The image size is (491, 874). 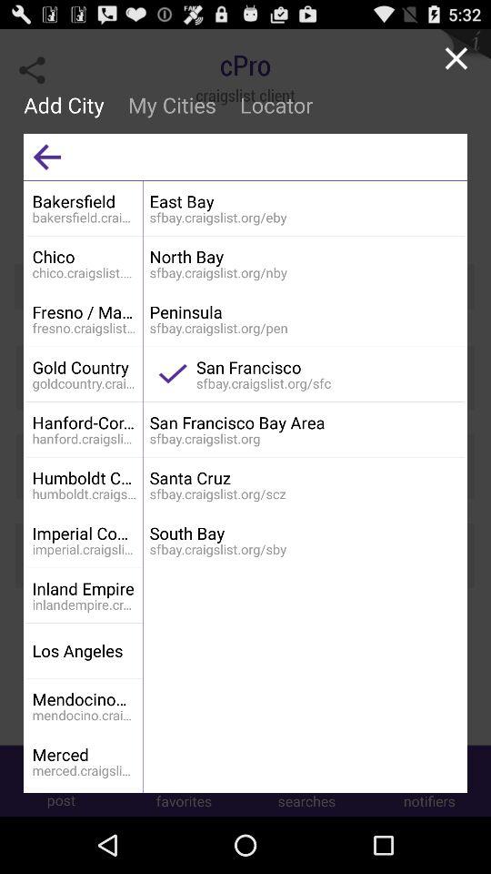 I want to click on turn off the app below sfbay.craigslist.org app, so click(x=304, y=477).